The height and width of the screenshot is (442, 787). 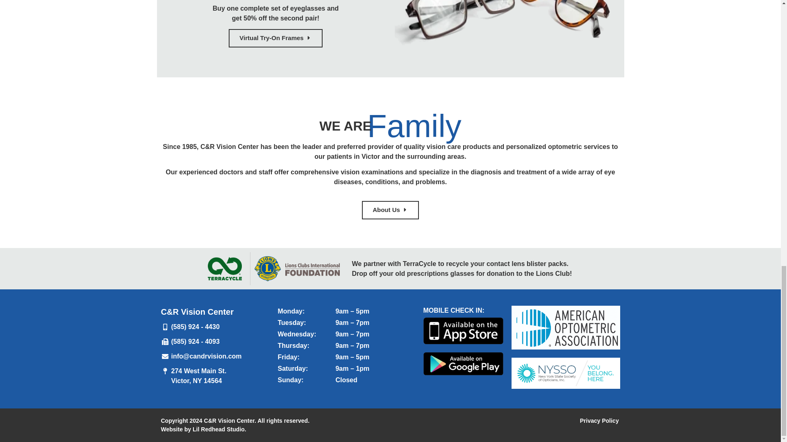 I want to click on Virtual Try-On Frames, so click(x=275, y=38).